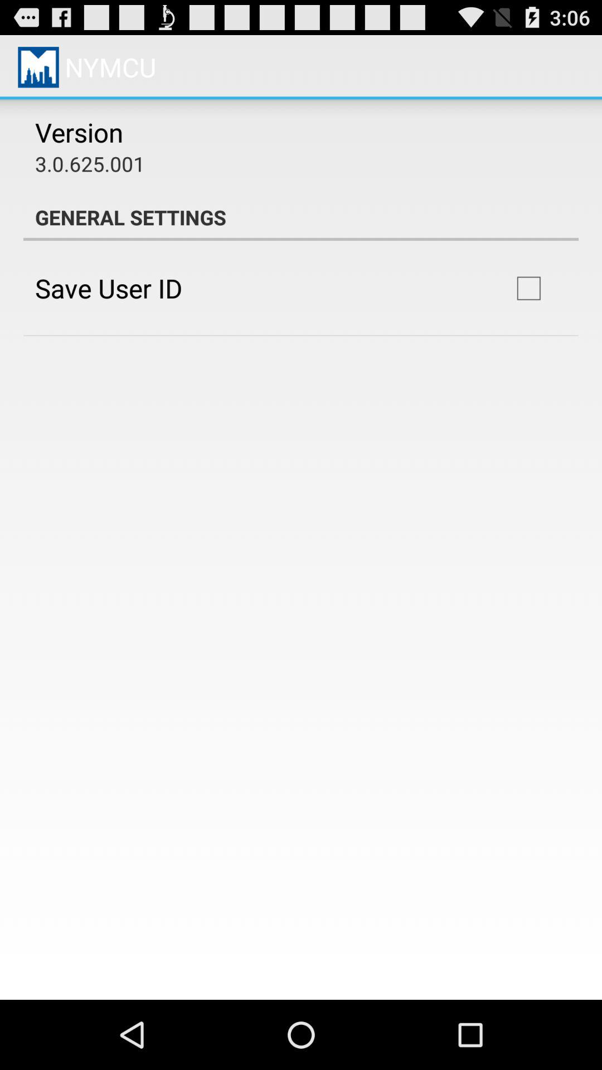 The height and width of the screenshot is (1070, 602). Describe the element at coordinates (90, 164) in the screenshot. I see `scroll until 3 0 625` at that location.